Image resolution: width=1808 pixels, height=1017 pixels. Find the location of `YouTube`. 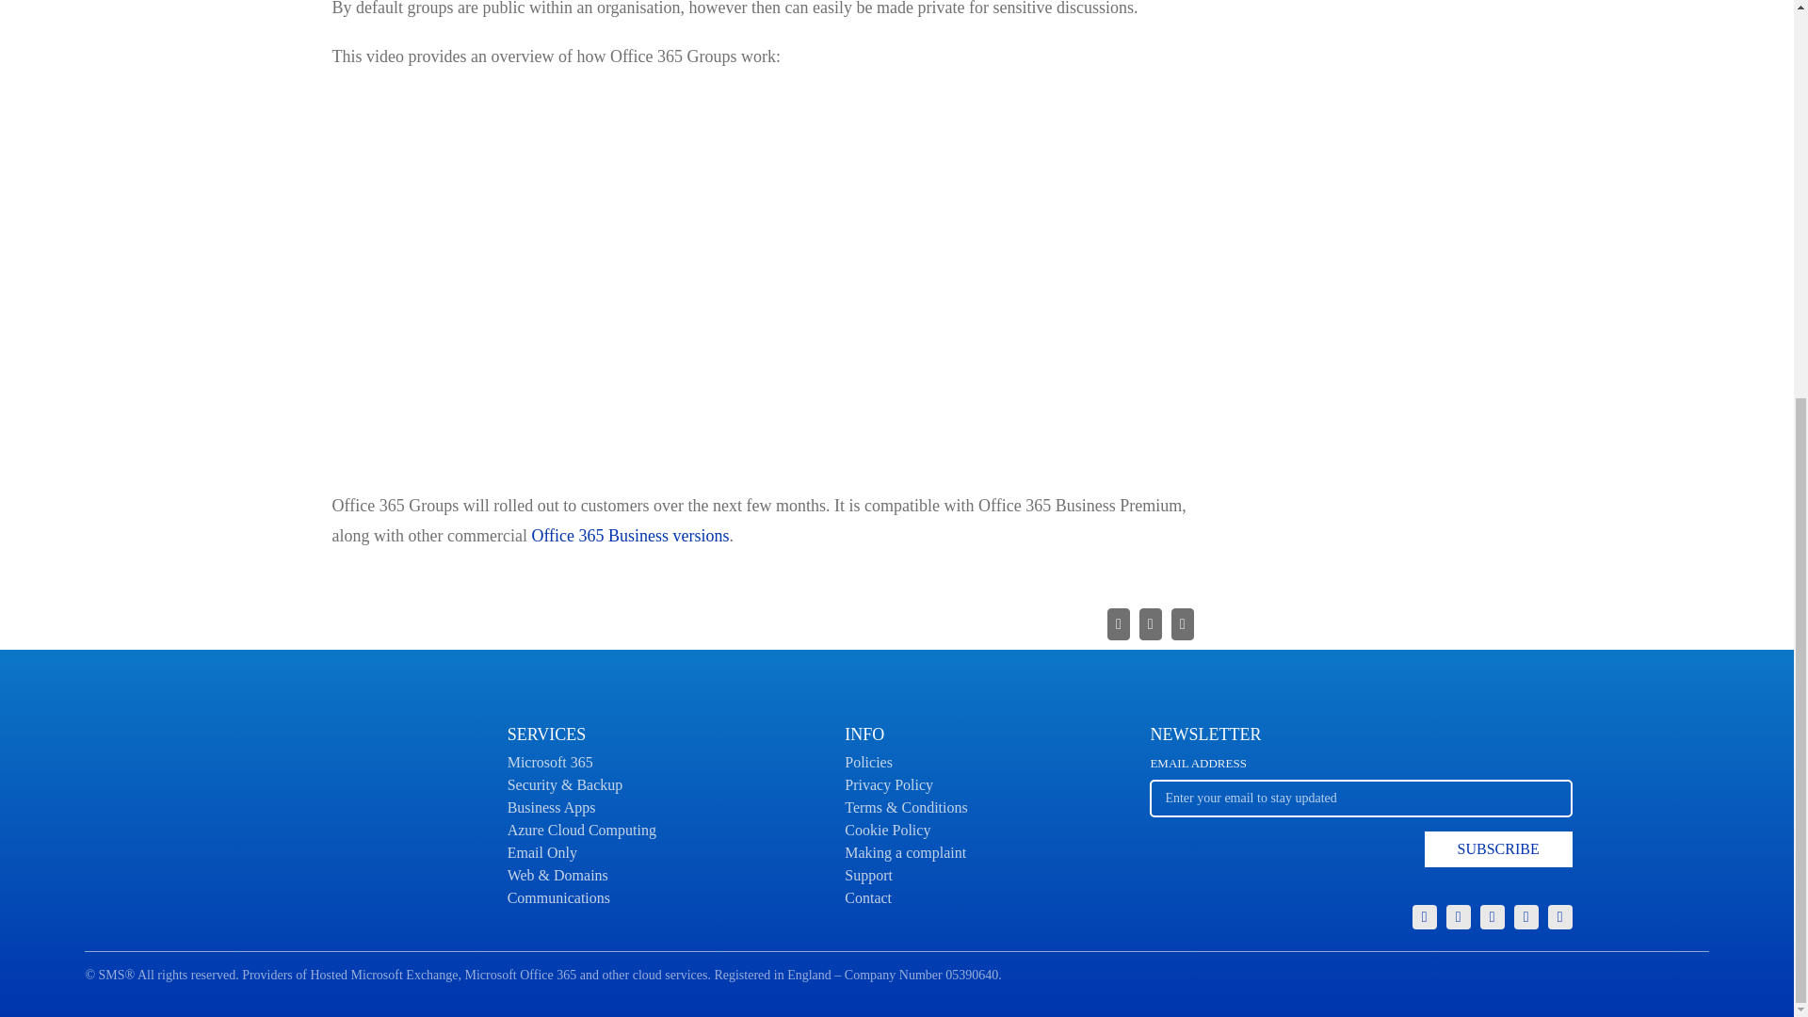

YouTube is located at coordinates (1559, 917).